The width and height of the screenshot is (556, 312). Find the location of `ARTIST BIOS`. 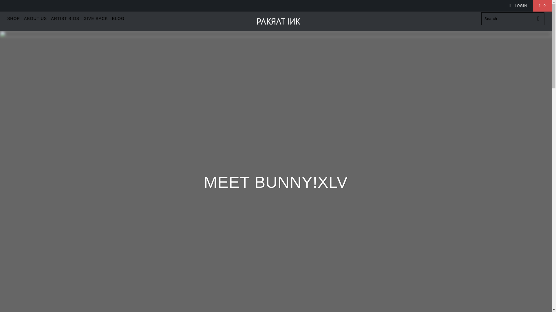

ARTIST BIOS is located at coordinates (65, 18).